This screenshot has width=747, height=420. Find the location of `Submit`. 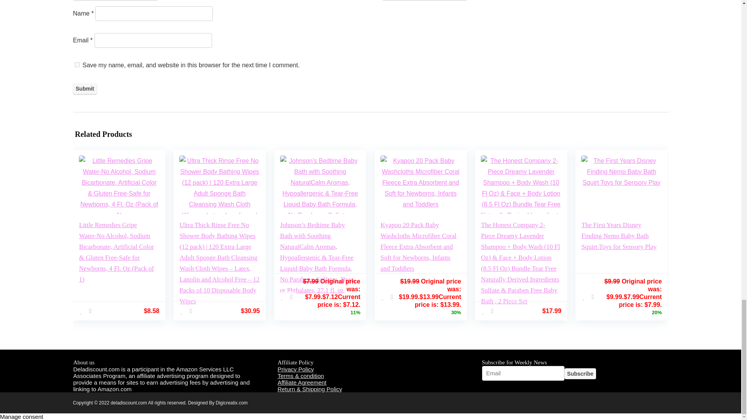

Submit is located at coordinates (85, 88).